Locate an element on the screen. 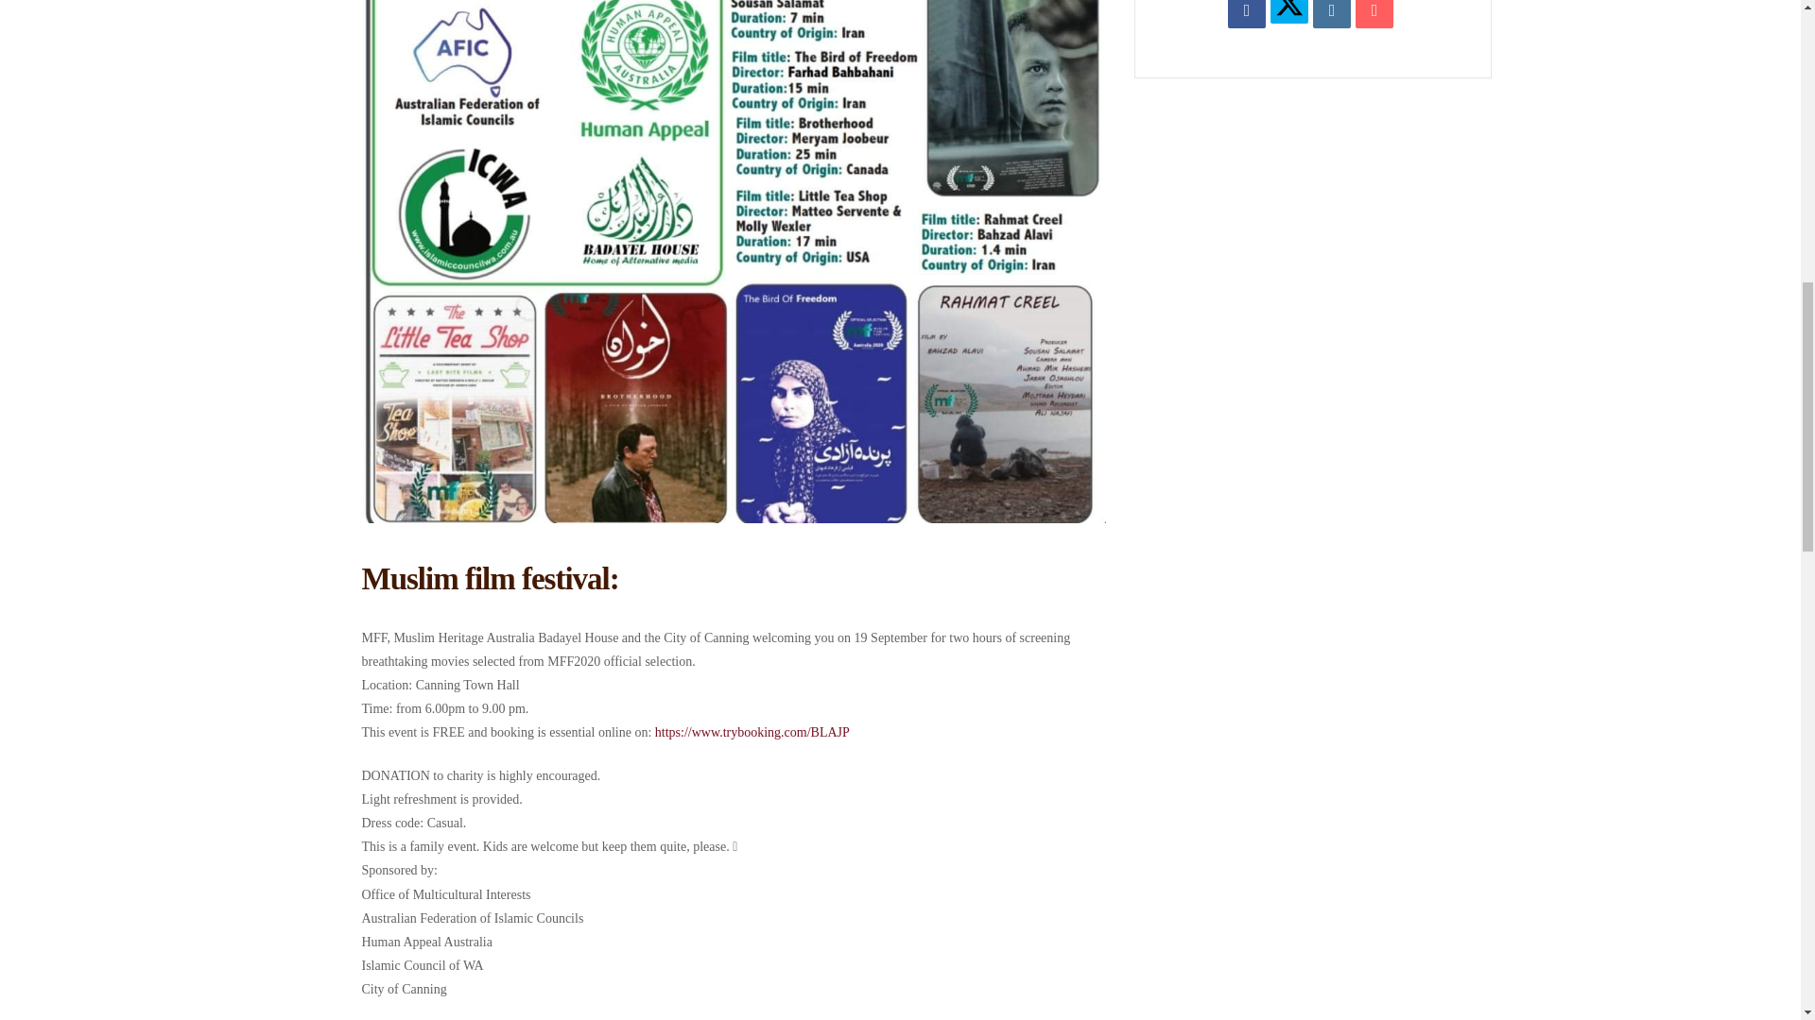 Image resolution: width=1815 pixels, height=1020 pixels. Linkedin is located at coordinates (1331, 14).